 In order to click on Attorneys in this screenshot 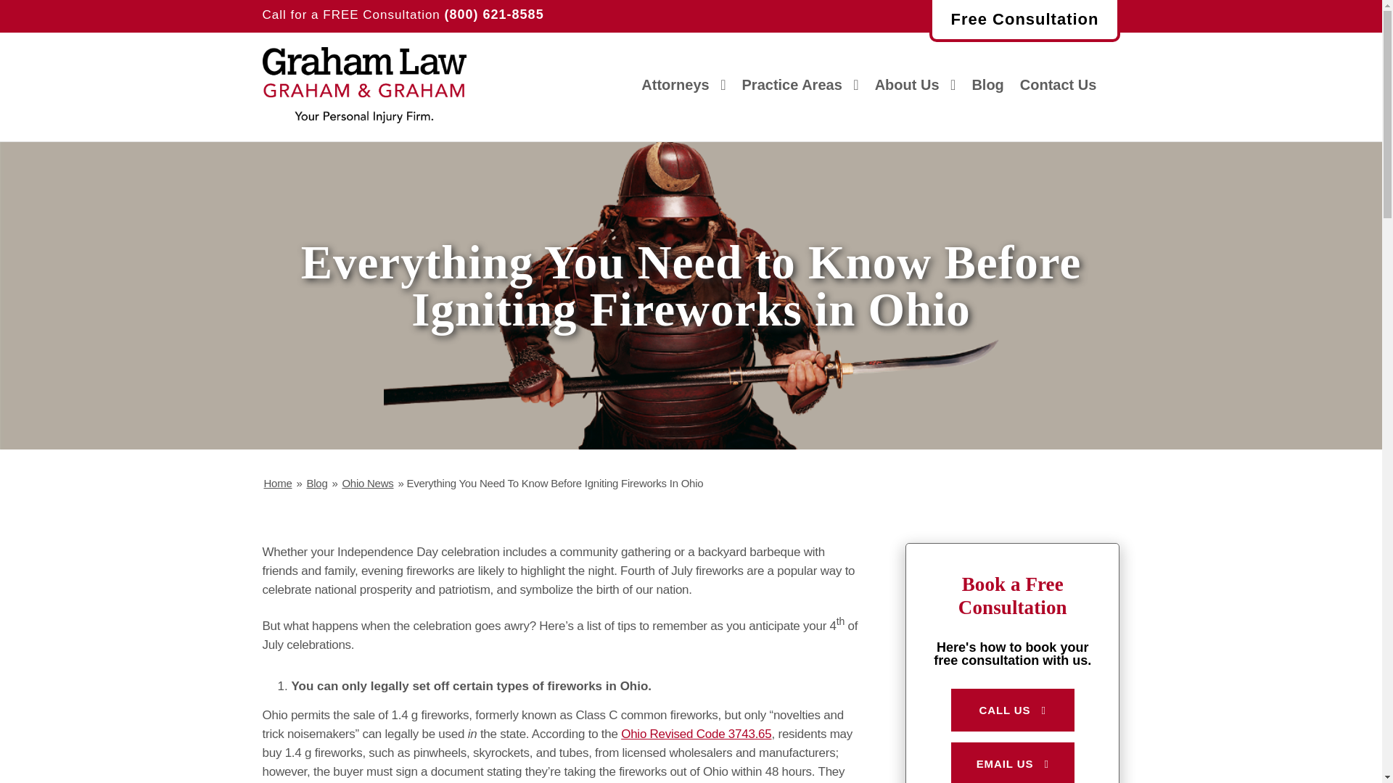, I will do `click(683, 84)`.